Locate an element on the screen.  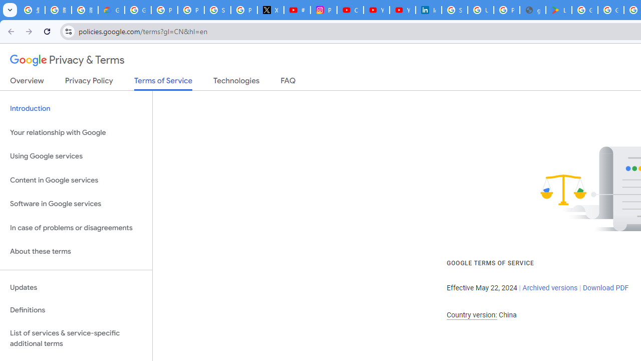
About these terms is located at coordinates (76, 252).